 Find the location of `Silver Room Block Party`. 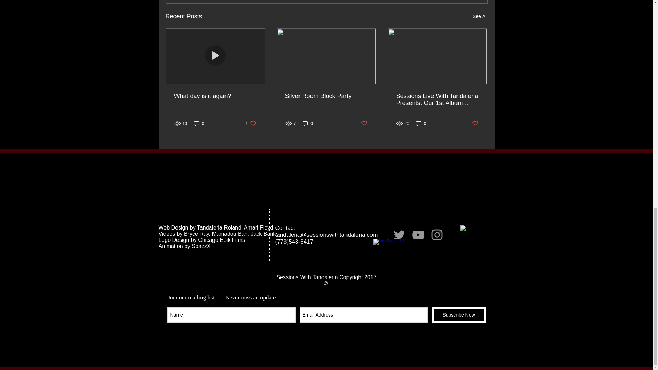

Silver Room Block Party is located at coordinates (308, 123).